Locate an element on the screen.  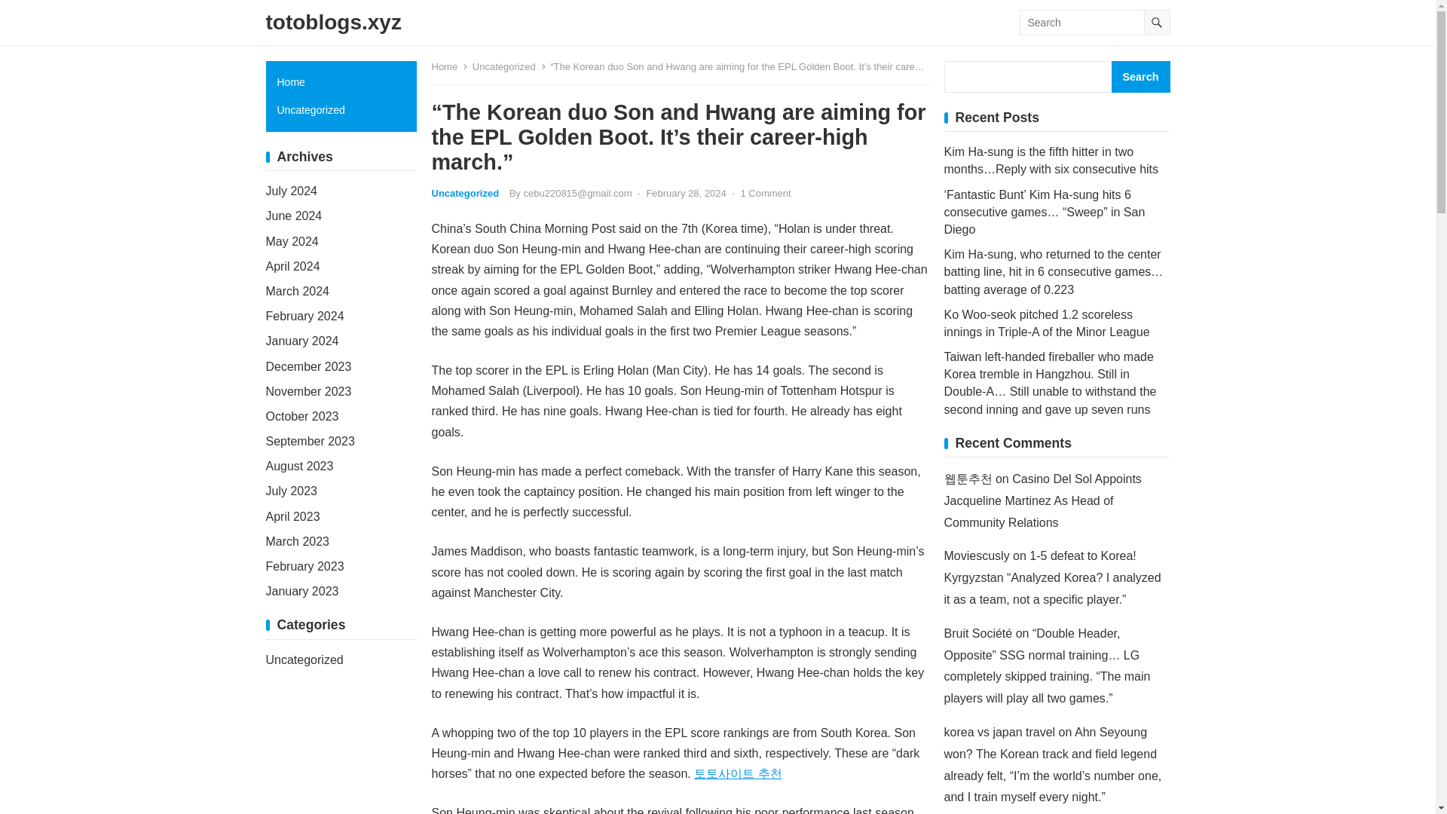
1 Comment is located at coordinates (764, 193).